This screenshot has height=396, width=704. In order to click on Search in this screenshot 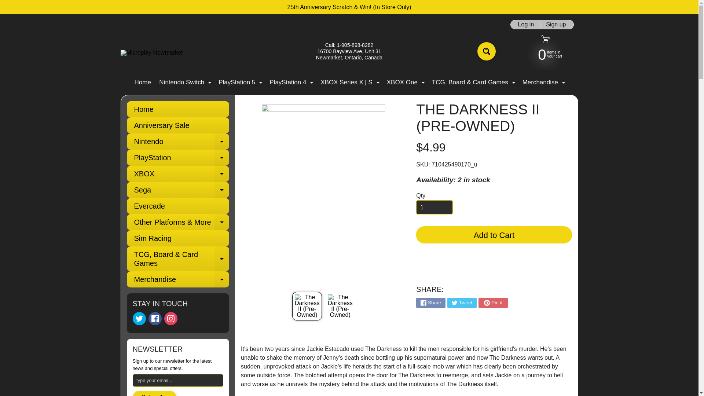, I will do `click(486, 51)`.